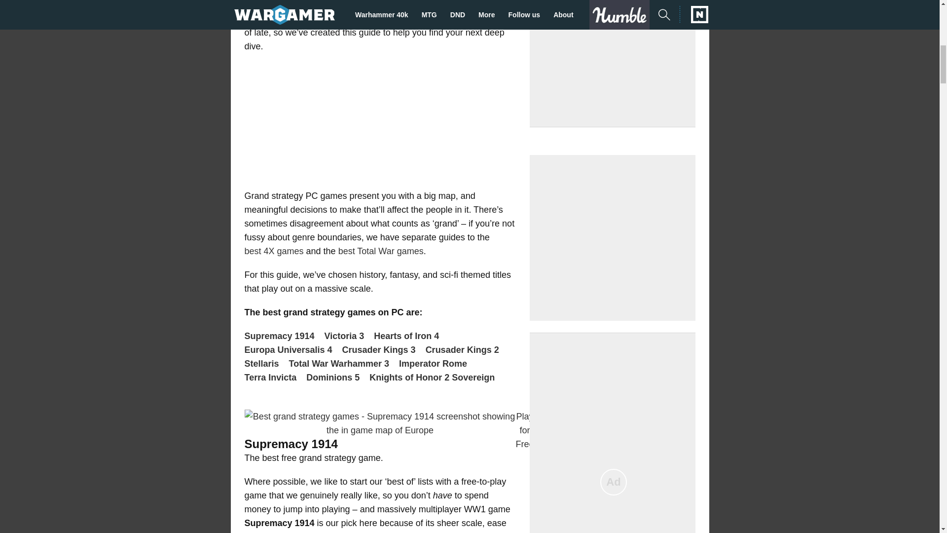 The image size is (947, 533). I want to click on best 4X games, so click(274, 251).